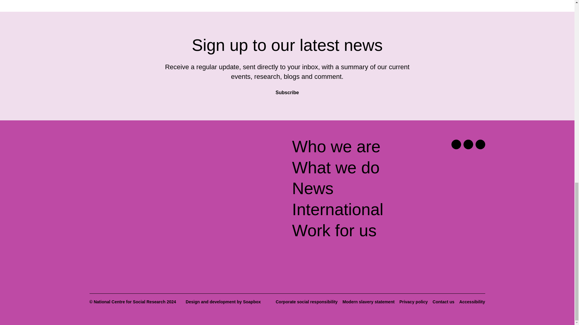 This screenshot has height=325, width=579. I want to click on Youtube, so click(480, 144).